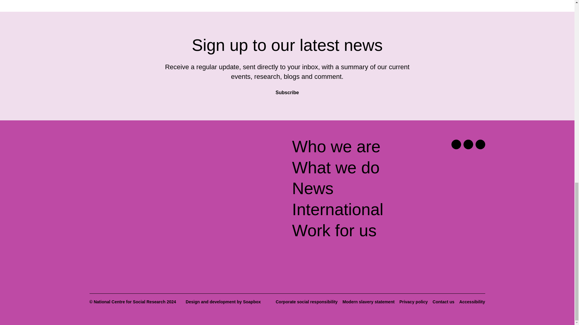 This screenshot has height=325, width=579. I want to click on Youtube, so click(480, 144).